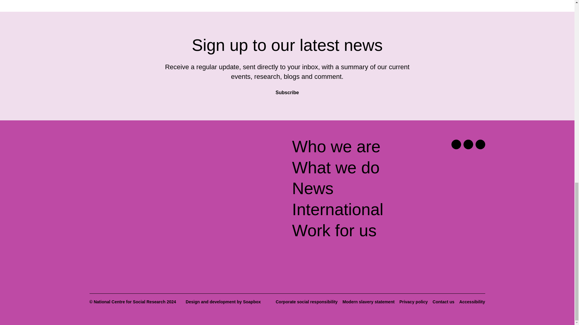 This screenshot has height=325, width=579. I want to click on Youtube, so click(480, 144).